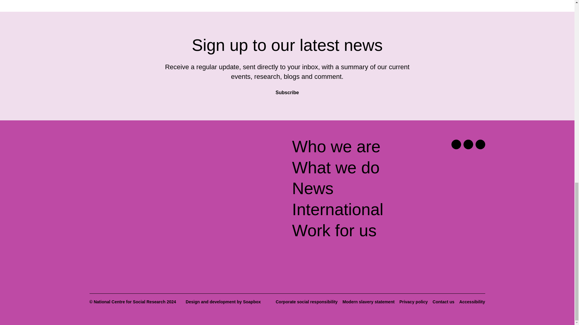 This screenshot has height=325, width=579. I want to click on Youtube, so click(480, 144).